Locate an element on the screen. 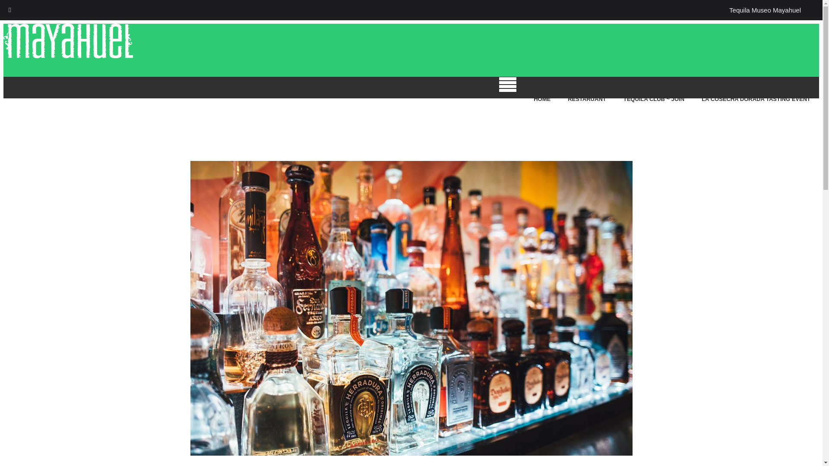  LA COSECHA DORADA TASTING EVENT is located at coordinates (756, 100).